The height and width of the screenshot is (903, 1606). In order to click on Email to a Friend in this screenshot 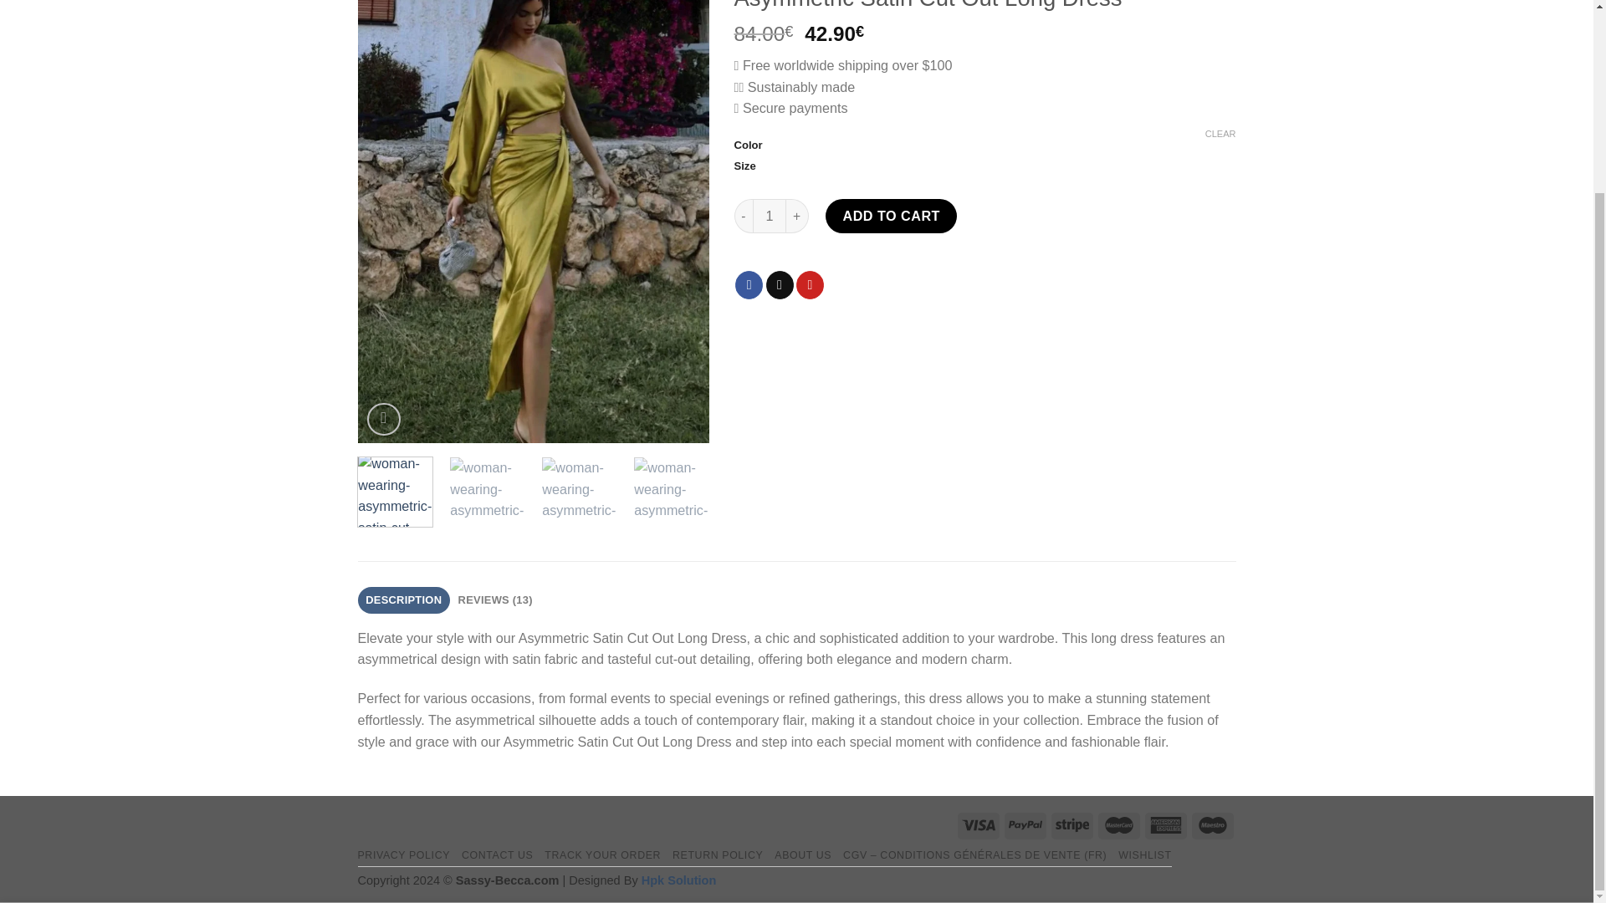, I will do `click(780, 284)`.